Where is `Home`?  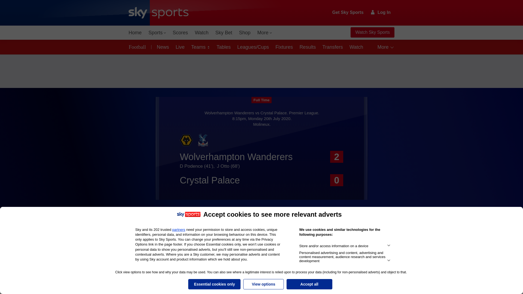 Home is located at coordinates (135, 33).